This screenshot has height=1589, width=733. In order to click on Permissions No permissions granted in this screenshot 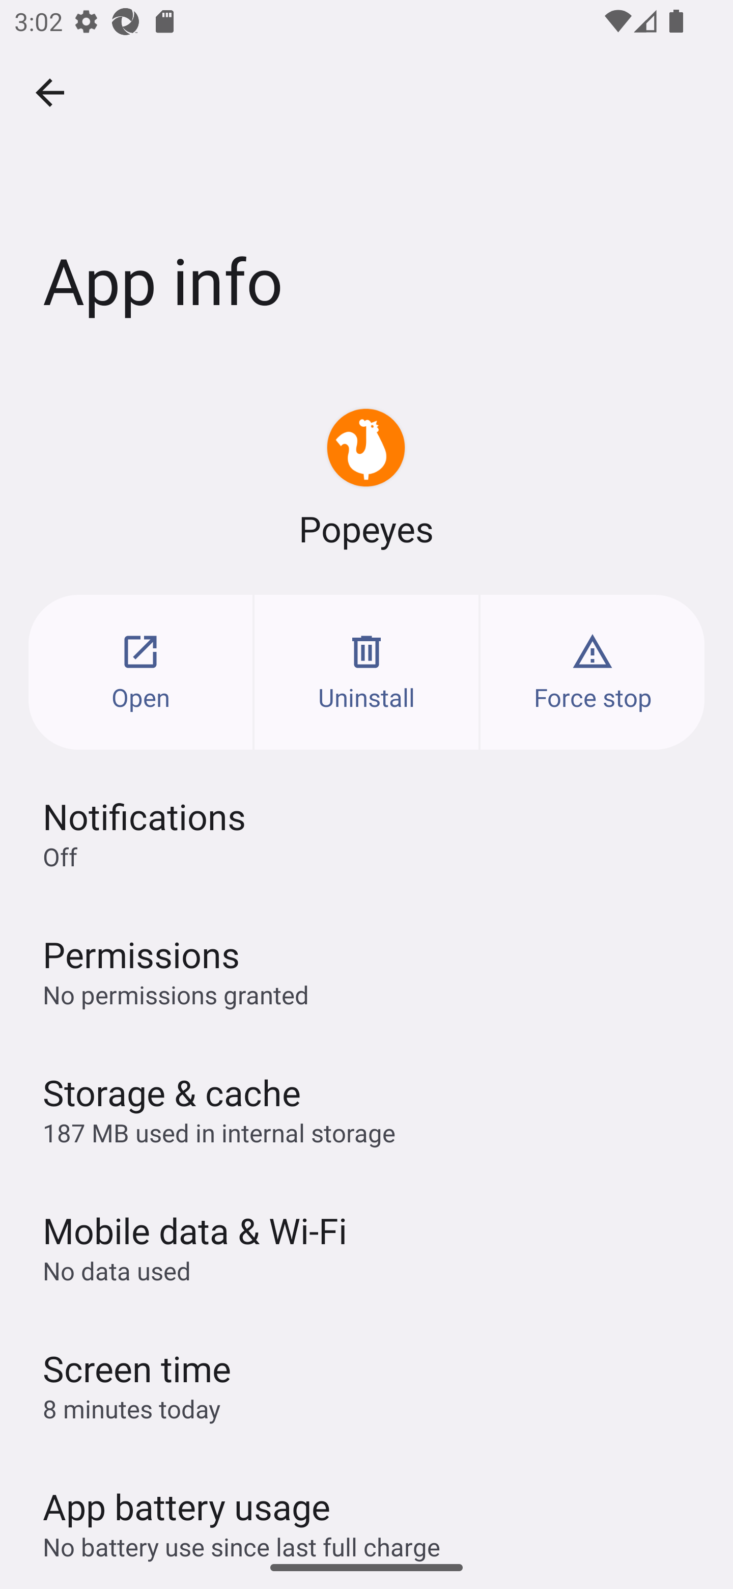, I will do `click(366, 971)`.